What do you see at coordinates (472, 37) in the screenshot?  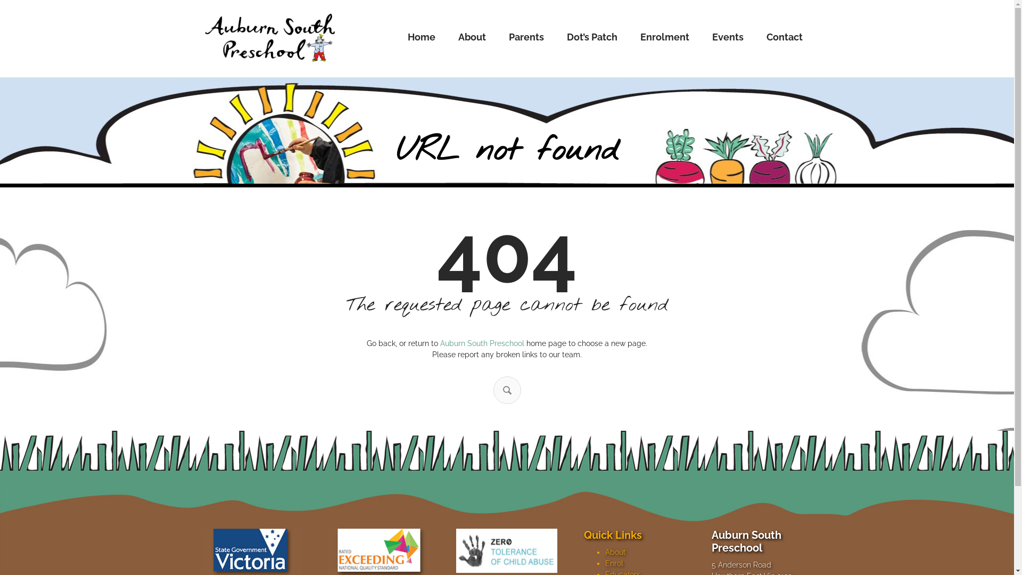 I see `About` at bounding box center [472, 37].